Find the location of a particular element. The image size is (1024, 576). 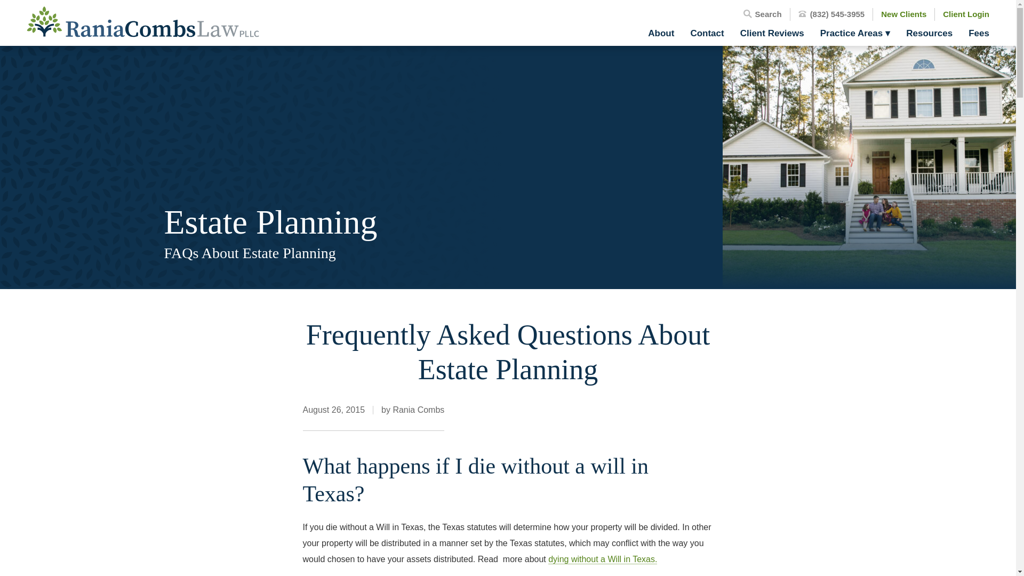

Resources is located at coordinates (929, 33).